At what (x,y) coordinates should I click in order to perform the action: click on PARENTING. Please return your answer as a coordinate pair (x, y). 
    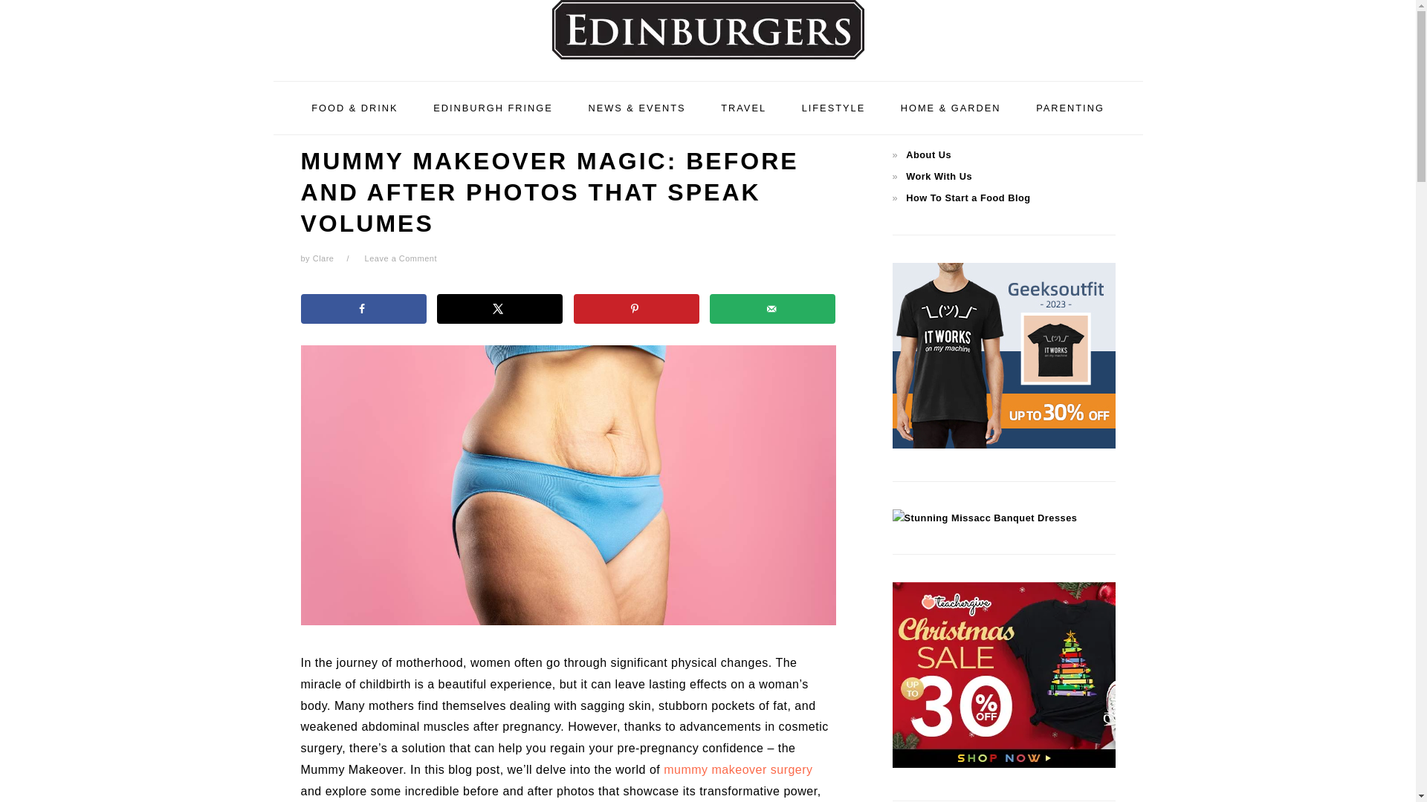
    Looking at the image, I should click on (1070, 107).